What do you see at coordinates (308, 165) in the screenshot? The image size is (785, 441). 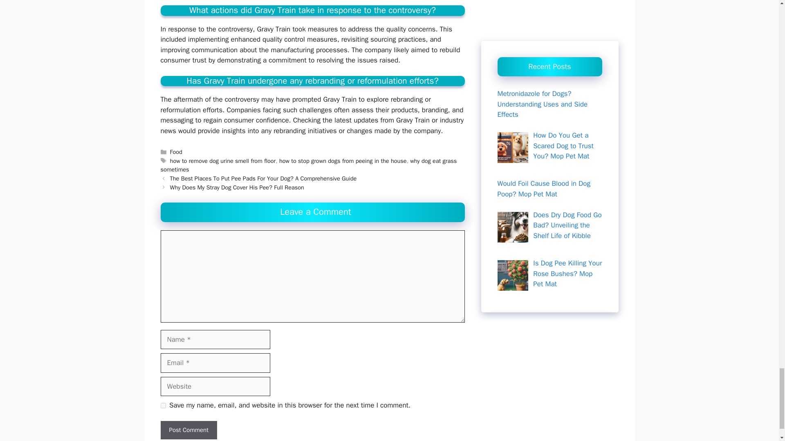 I see `why dog eat grass sometimes` at bounding box center [308, 165].